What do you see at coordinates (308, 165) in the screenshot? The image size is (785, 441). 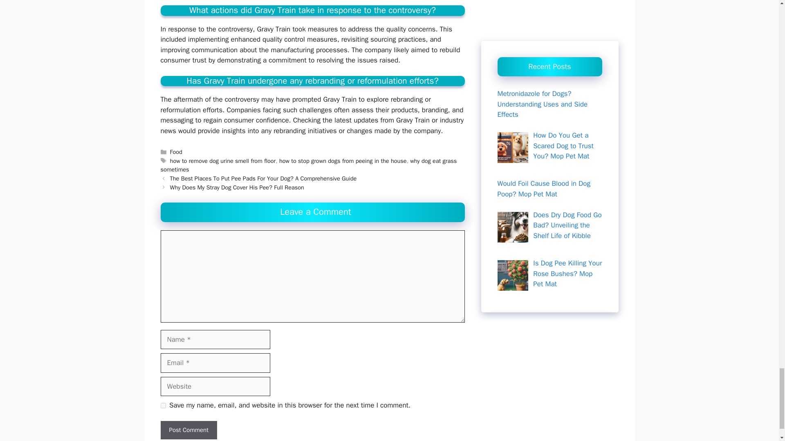 I see `why dog eat grass sometimes` at bounding box center [308, 165].